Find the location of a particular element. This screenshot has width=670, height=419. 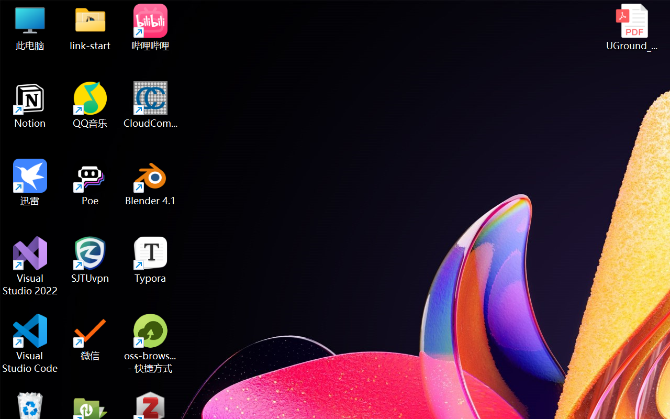

Typora is located at coordinates (151, 260).